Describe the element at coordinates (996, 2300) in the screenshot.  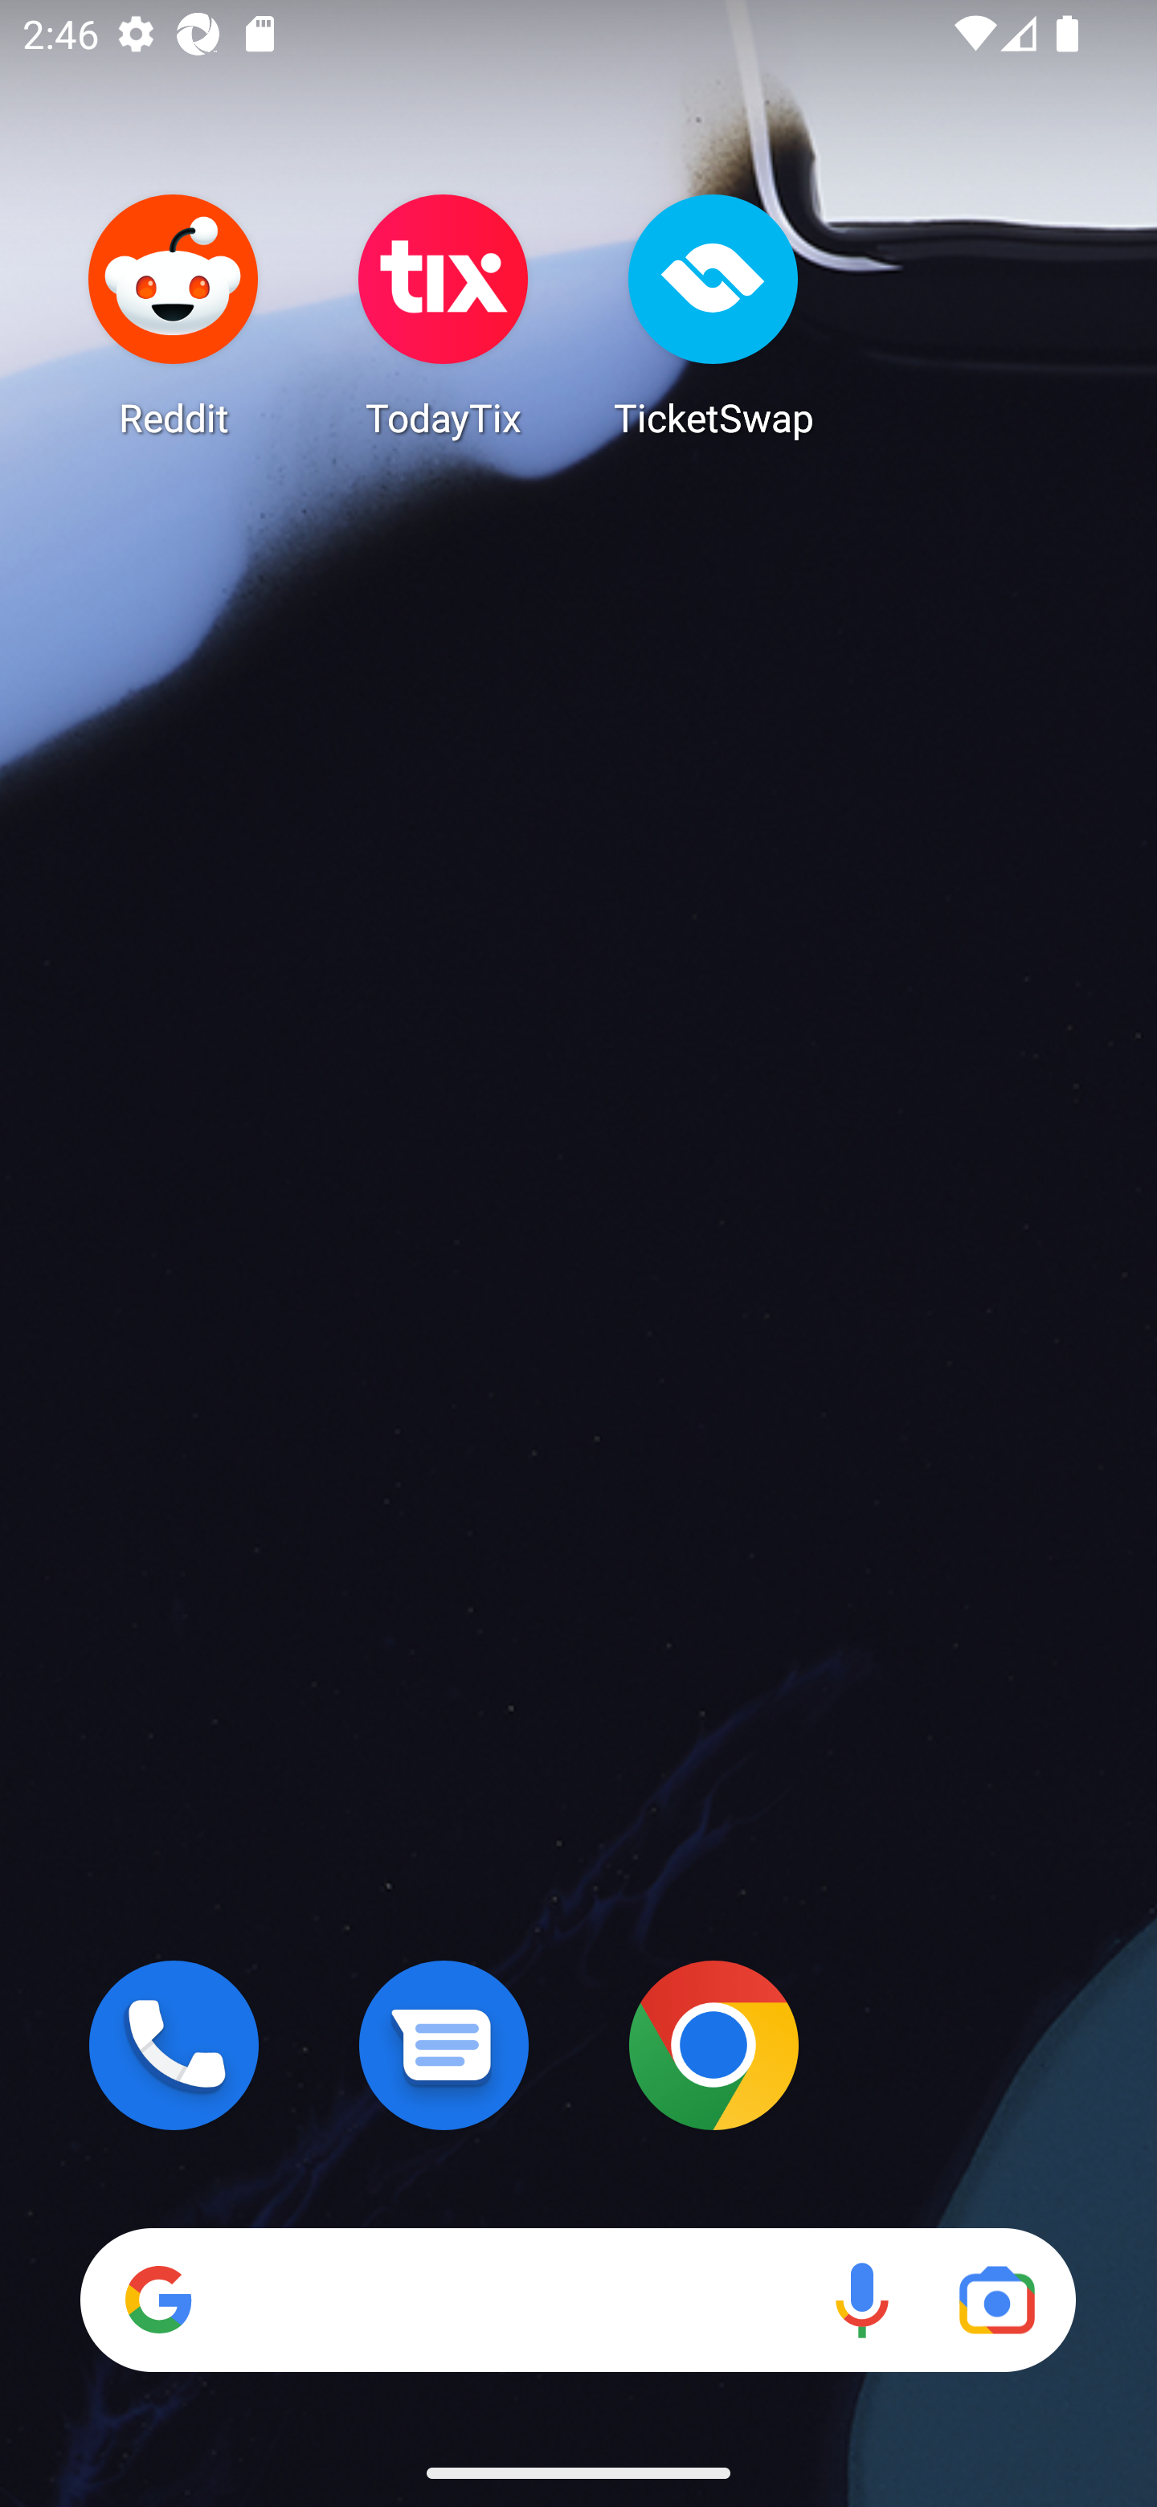
I see `Google Lens` at that location.